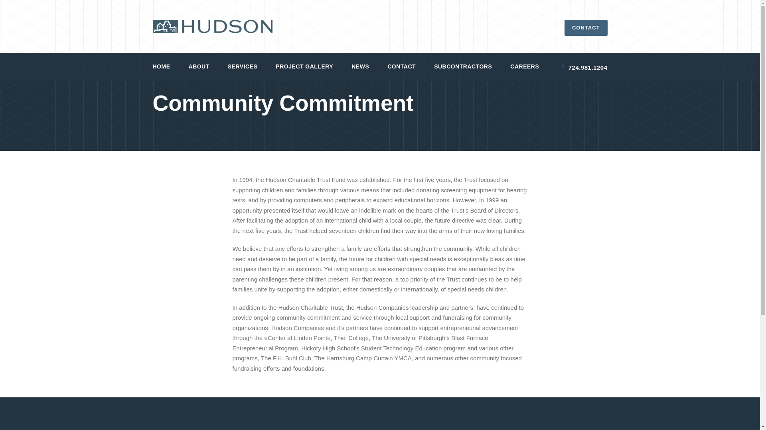 The width and height of the screenshot is (766, 430). Describe the element at coordinates (199, 71) in the screenshot. I see `ABOUT` at that location.